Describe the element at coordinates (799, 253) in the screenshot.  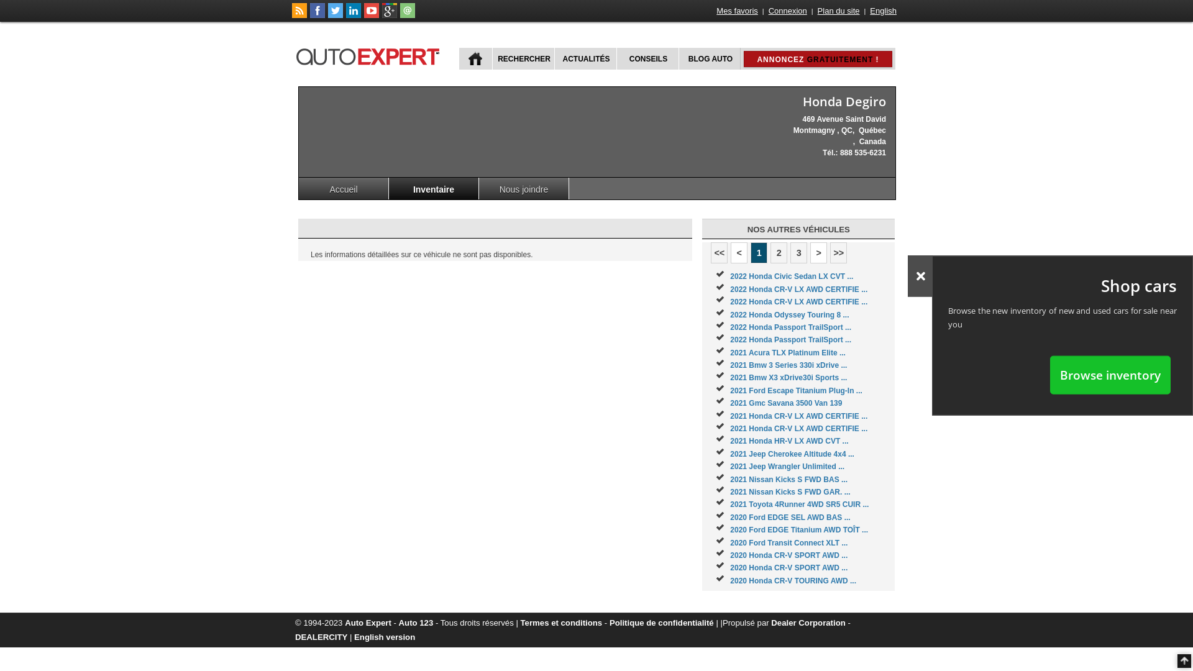
I see `3` at that location.